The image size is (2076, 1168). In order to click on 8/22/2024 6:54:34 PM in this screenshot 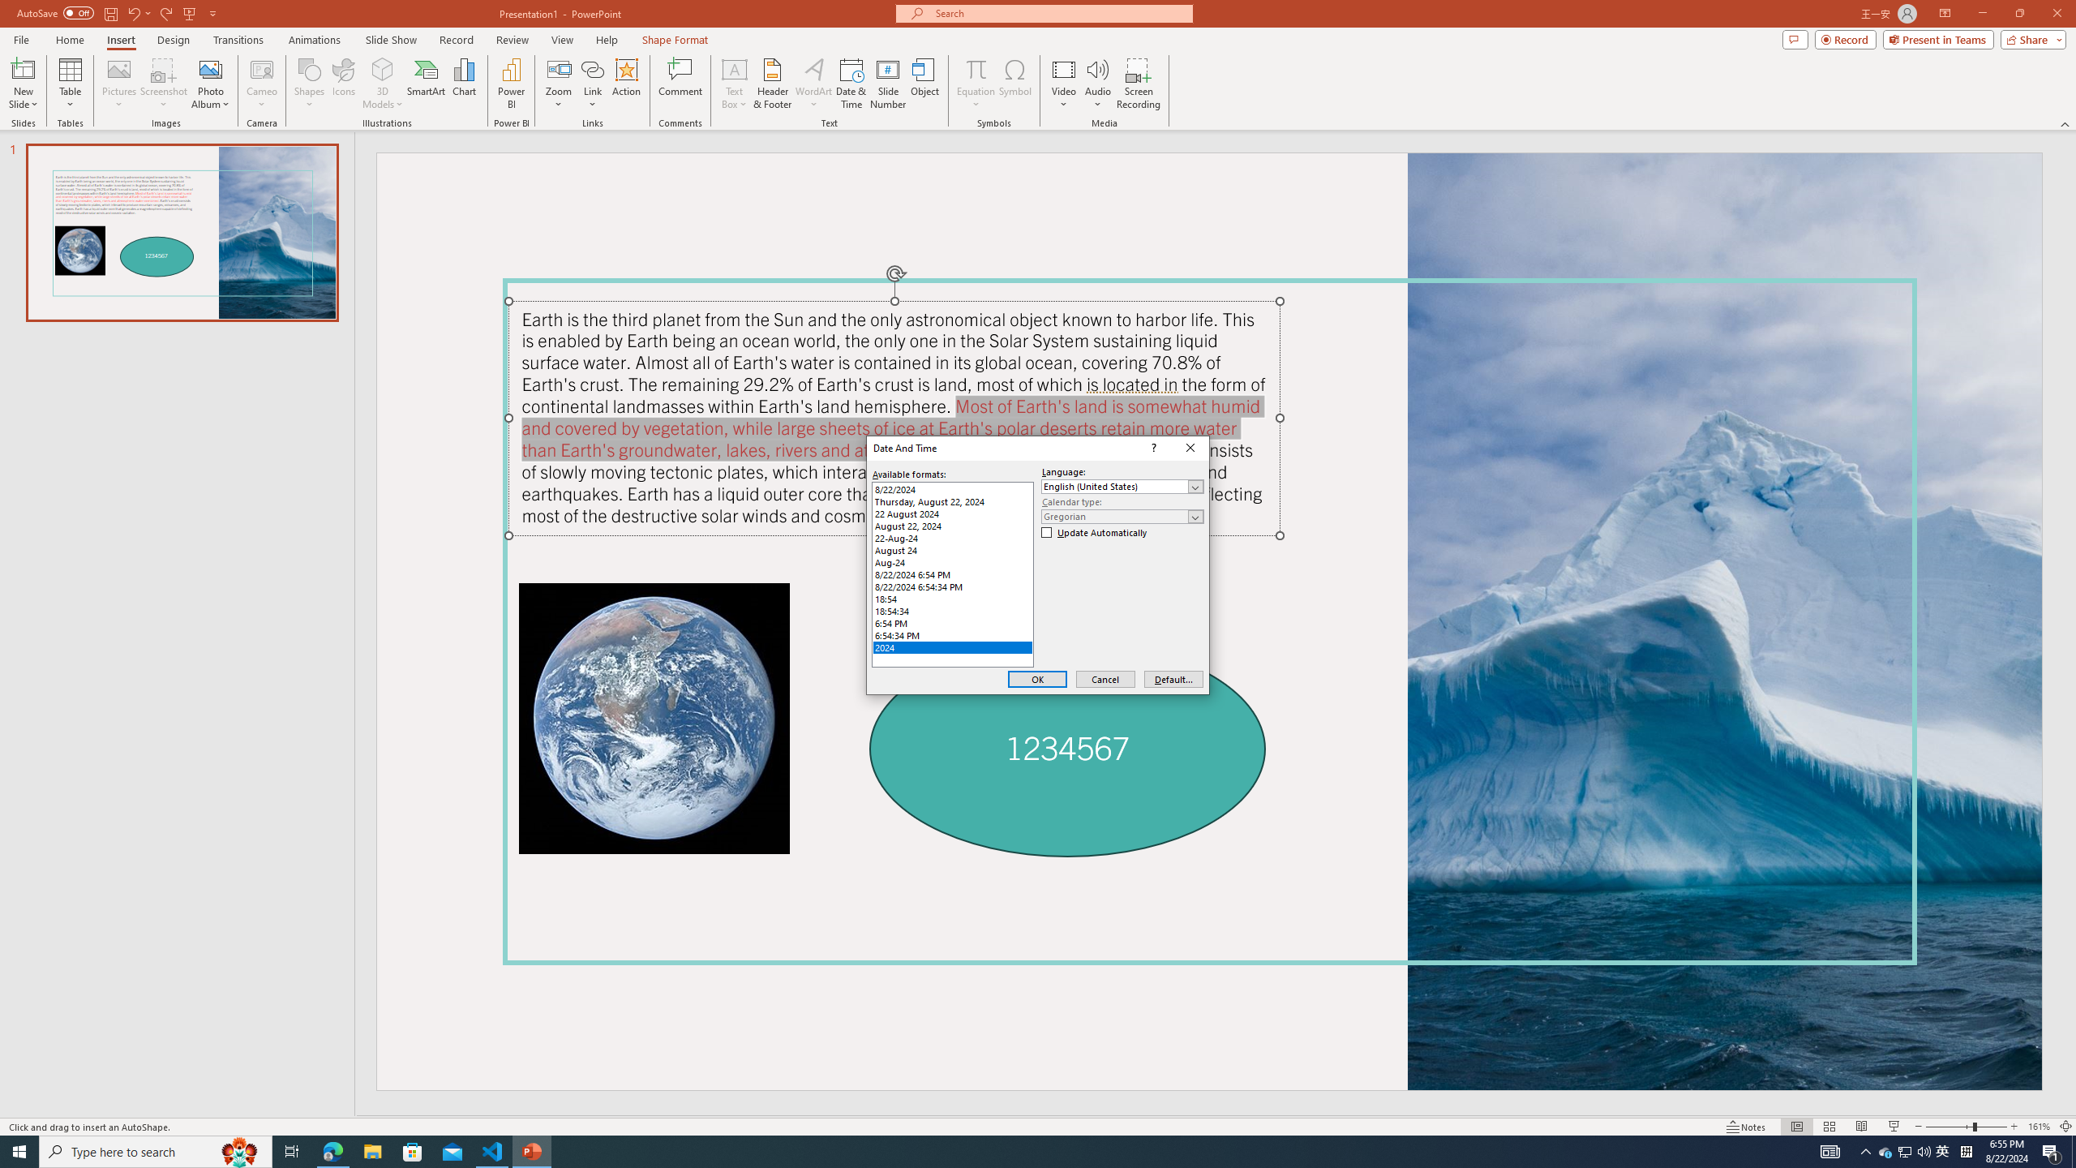, I will do `click(952, 586)`.